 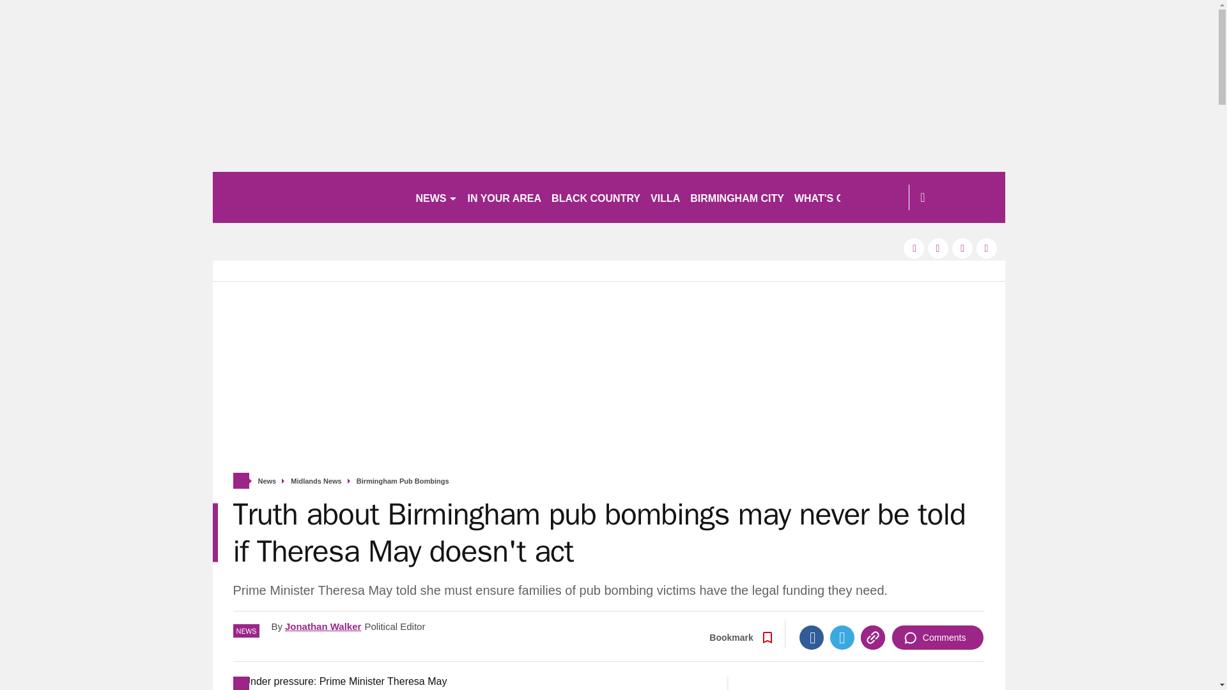 What do you see at coordinates (938, 638) in the screenshot?
I see `Comments` at bounding box center [938, 638].